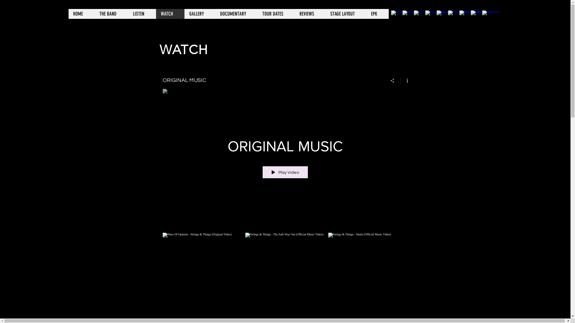 The width and height of the screenshot is (575, 323). What do you see at coordinates (81, 14) in the screenshot?
I see `HOME` at bounding box center [81, 14].